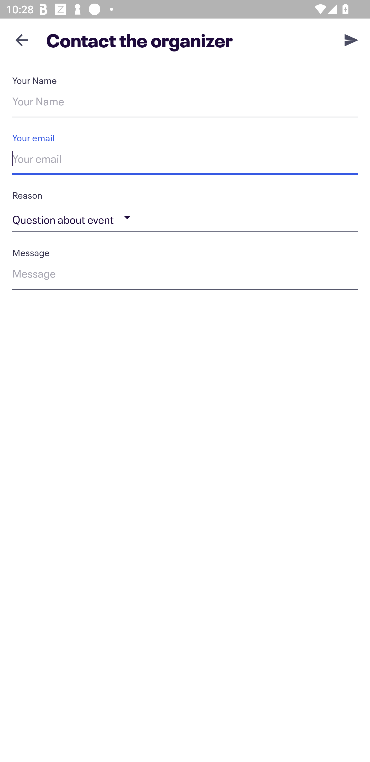 The image size is (370, 762). Describe the element at coordinates (185, 103) in the screenshot. I see `Your Name` at that location.